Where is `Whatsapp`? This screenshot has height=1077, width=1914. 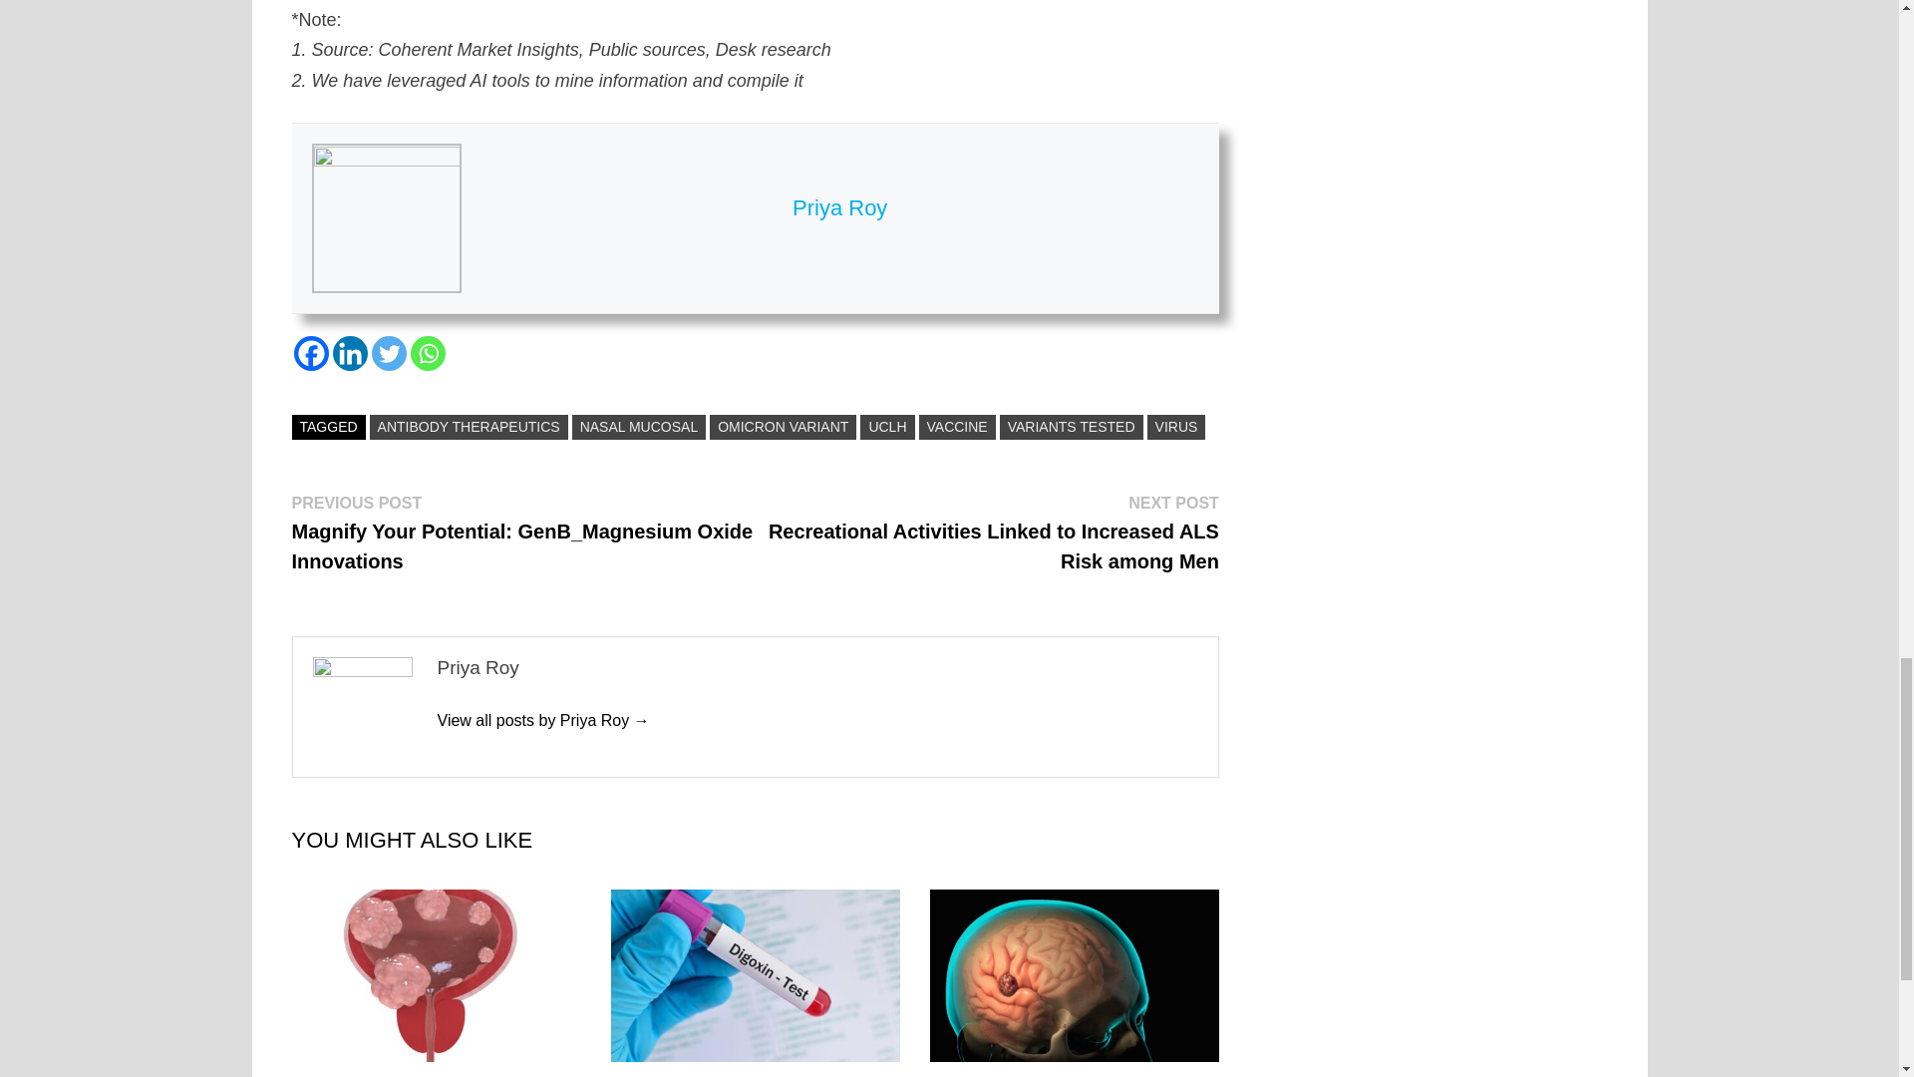
Whatsapp is located at coordinates (429, 353).